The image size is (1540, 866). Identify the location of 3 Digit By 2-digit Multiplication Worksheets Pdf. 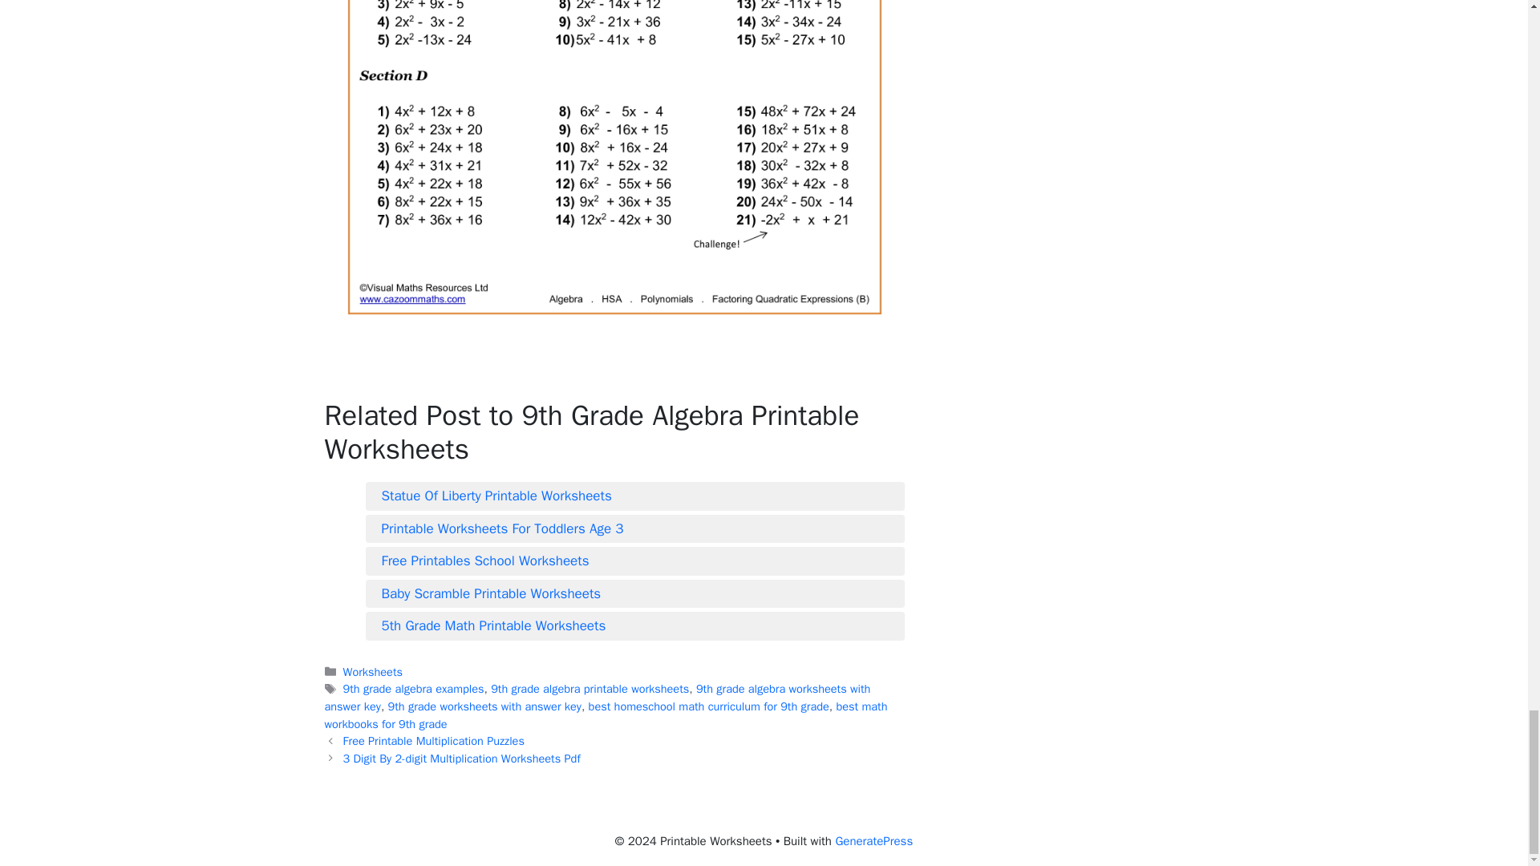
(462, 759).